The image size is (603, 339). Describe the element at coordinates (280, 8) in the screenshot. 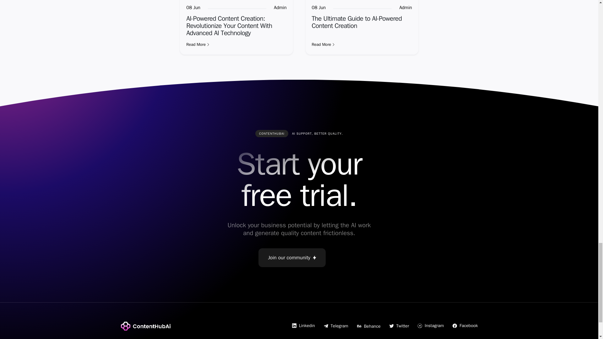

I see `Admin` at that location.